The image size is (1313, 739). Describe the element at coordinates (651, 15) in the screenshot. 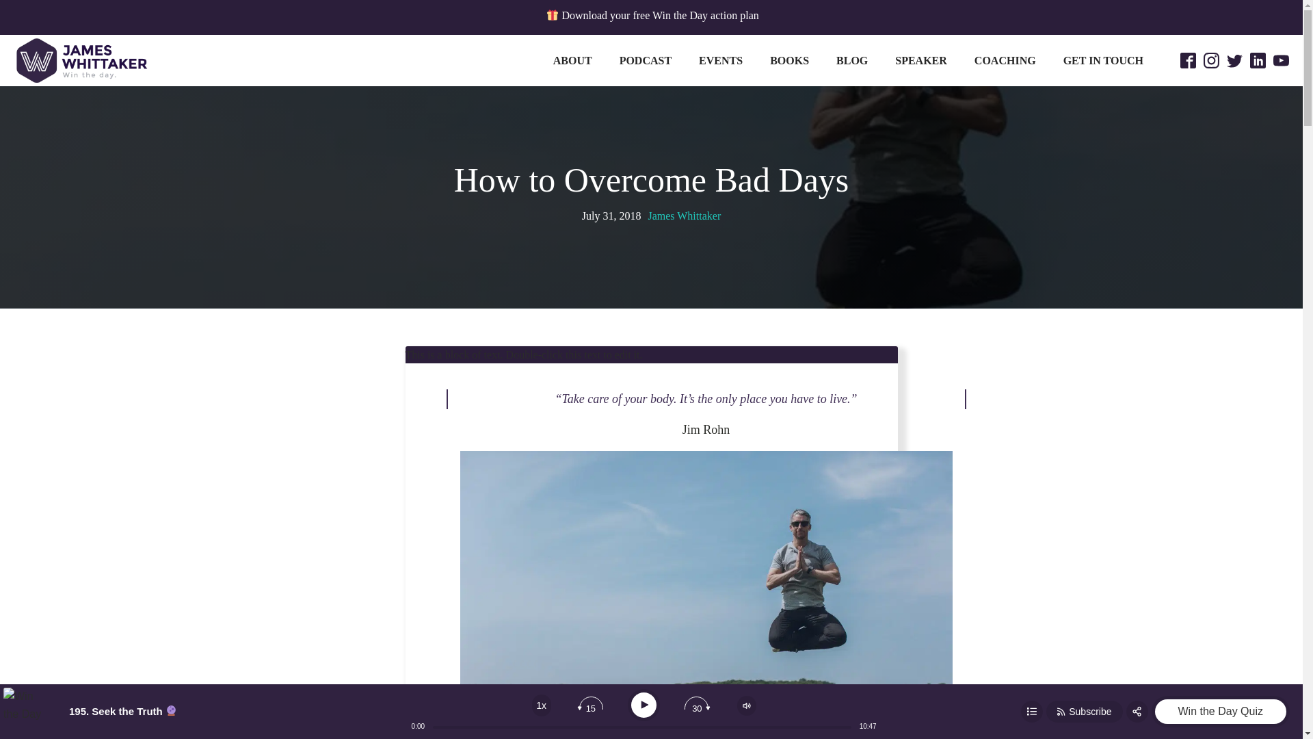

I see `  Download your free Win the Day action plan` at that location.